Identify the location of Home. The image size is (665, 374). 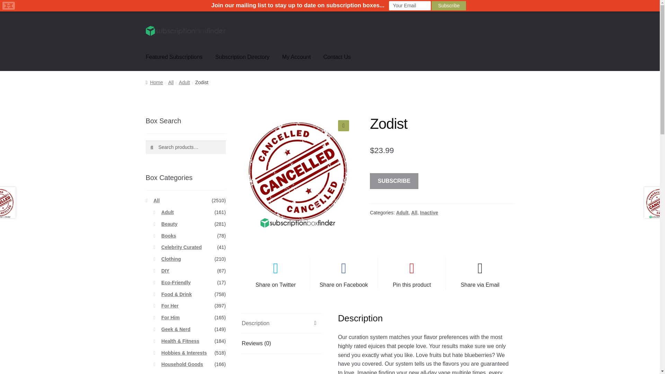
(154, 82).